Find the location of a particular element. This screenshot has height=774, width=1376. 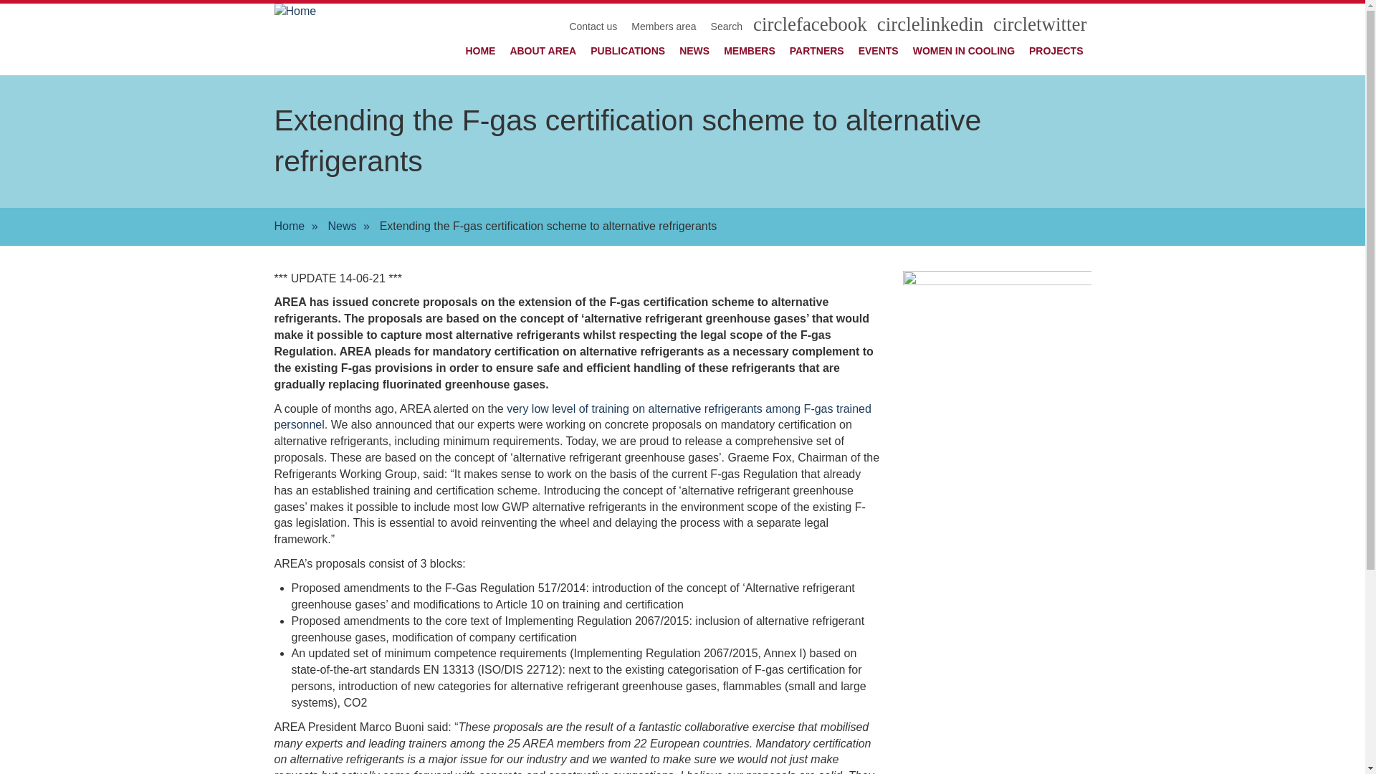

Skip to main content is located at coordinates (0, 0).